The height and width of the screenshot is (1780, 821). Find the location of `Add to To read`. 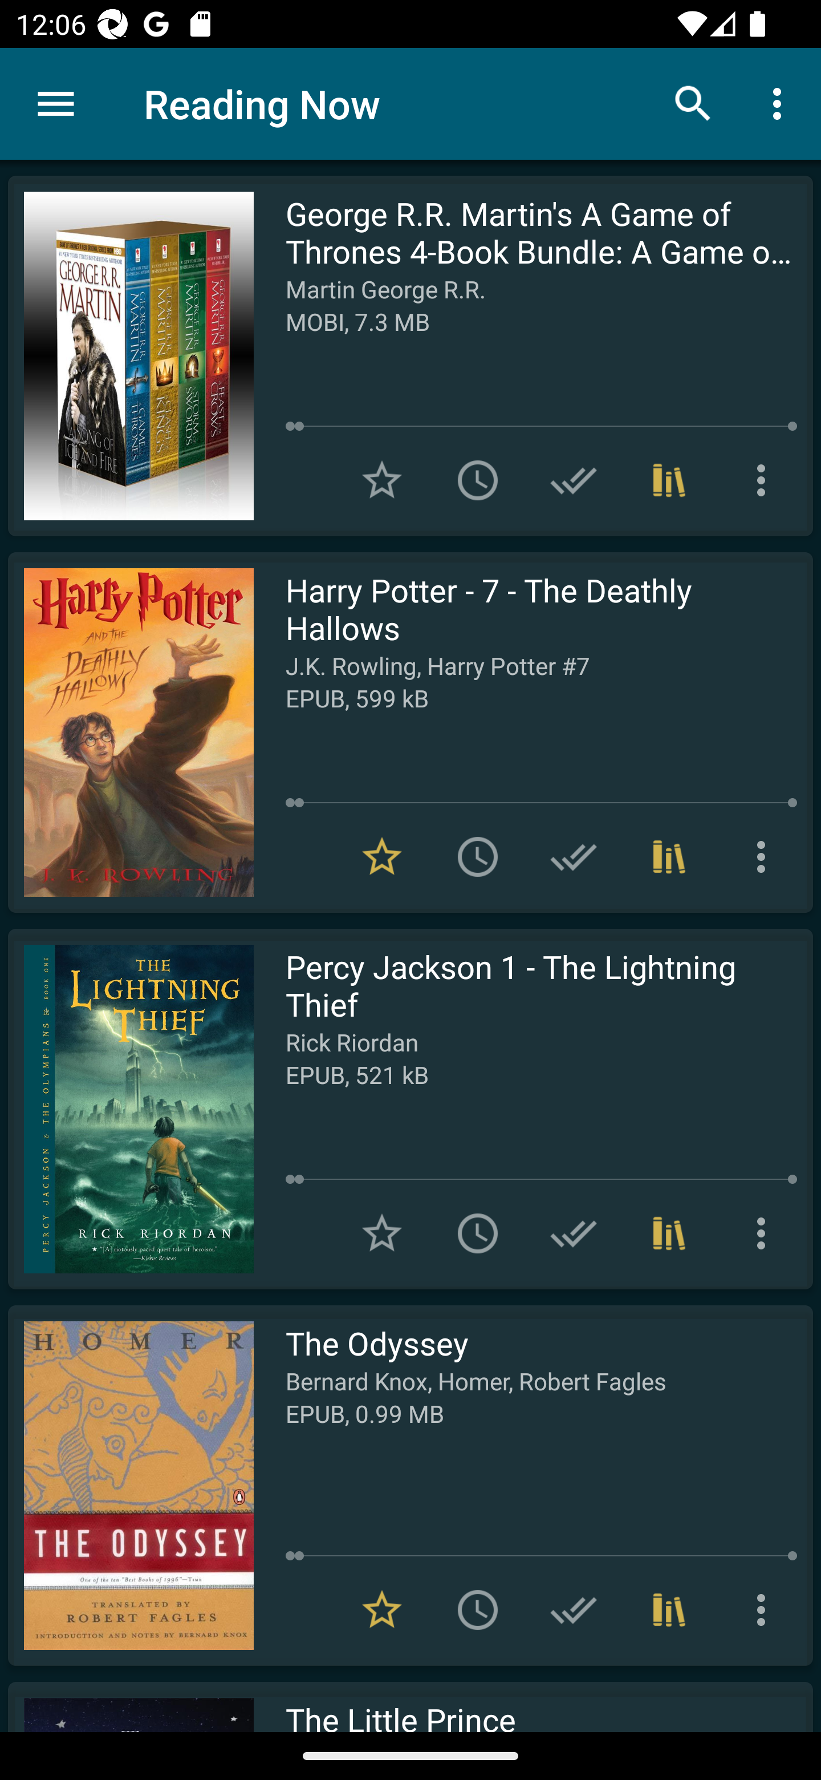

Add to To read is located at coordinates (478, 1610).